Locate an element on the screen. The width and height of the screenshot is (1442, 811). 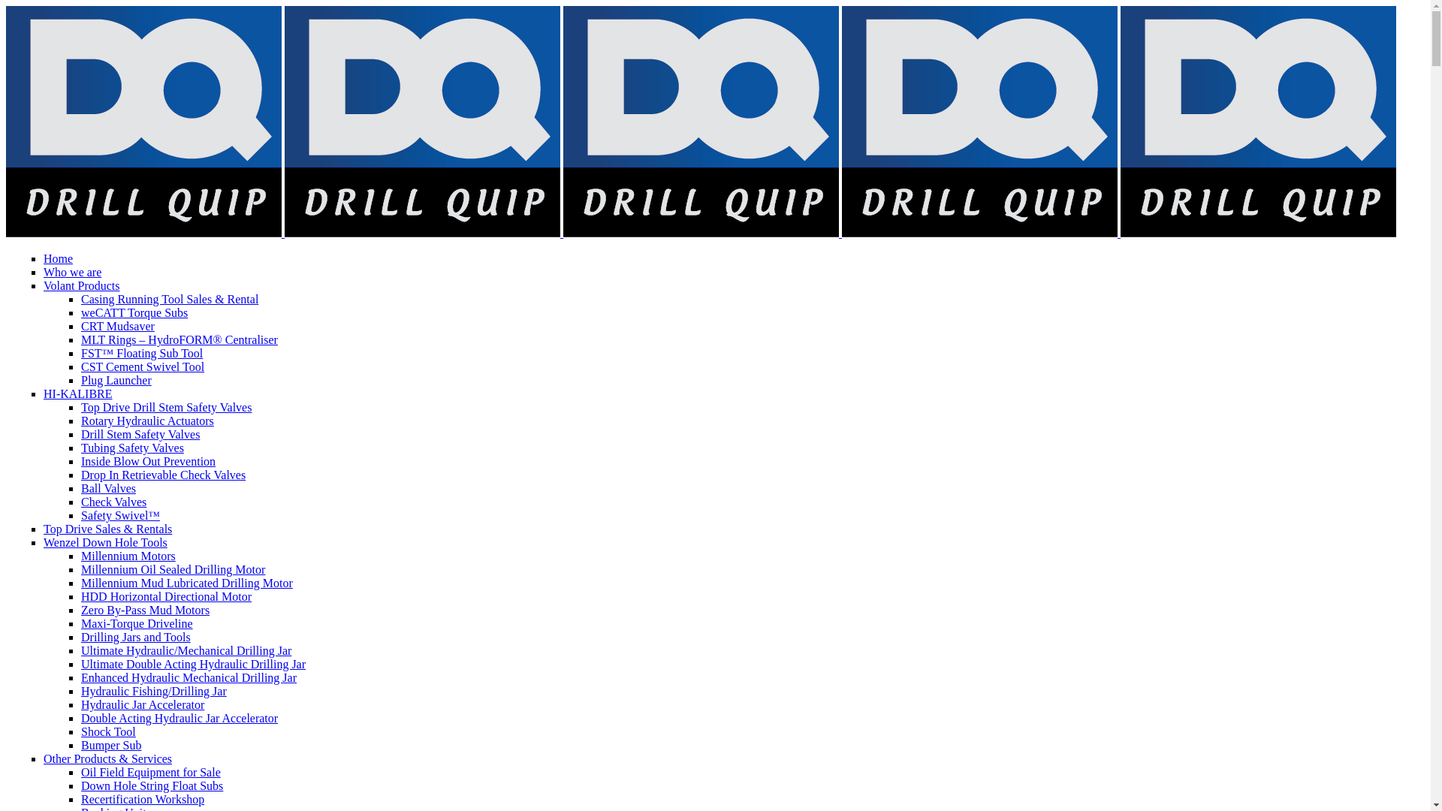
CRT Mudsaver is located at coordinates (118, 326).